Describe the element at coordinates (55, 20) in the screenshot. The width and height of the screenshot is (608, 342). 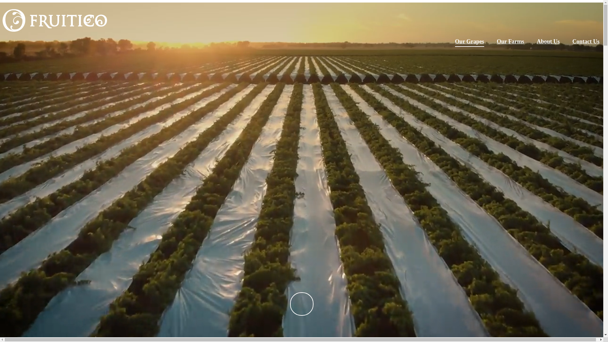
I see `Fruitico` at that location.